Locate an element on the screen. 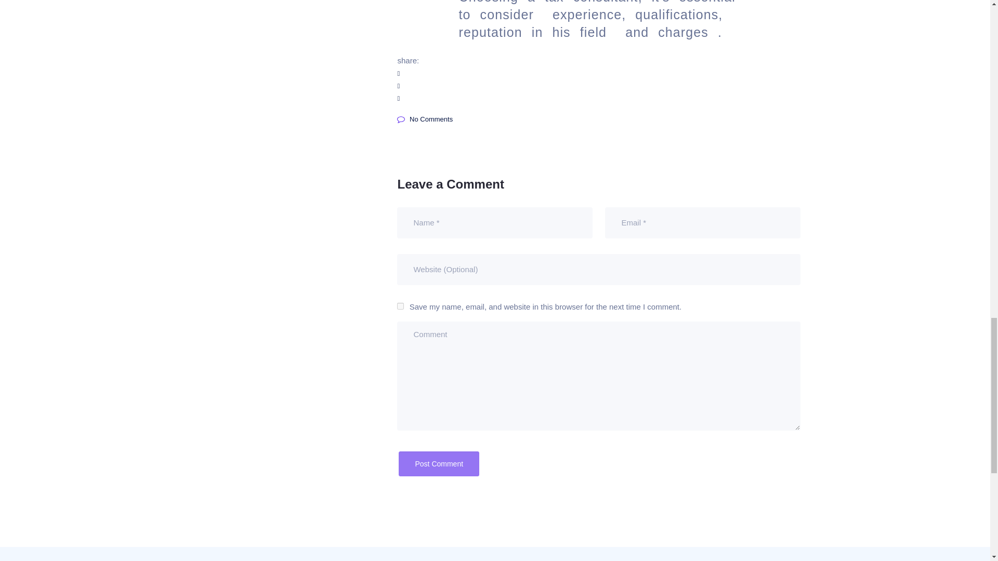  Post Comment is located at coordinates (439, 463).